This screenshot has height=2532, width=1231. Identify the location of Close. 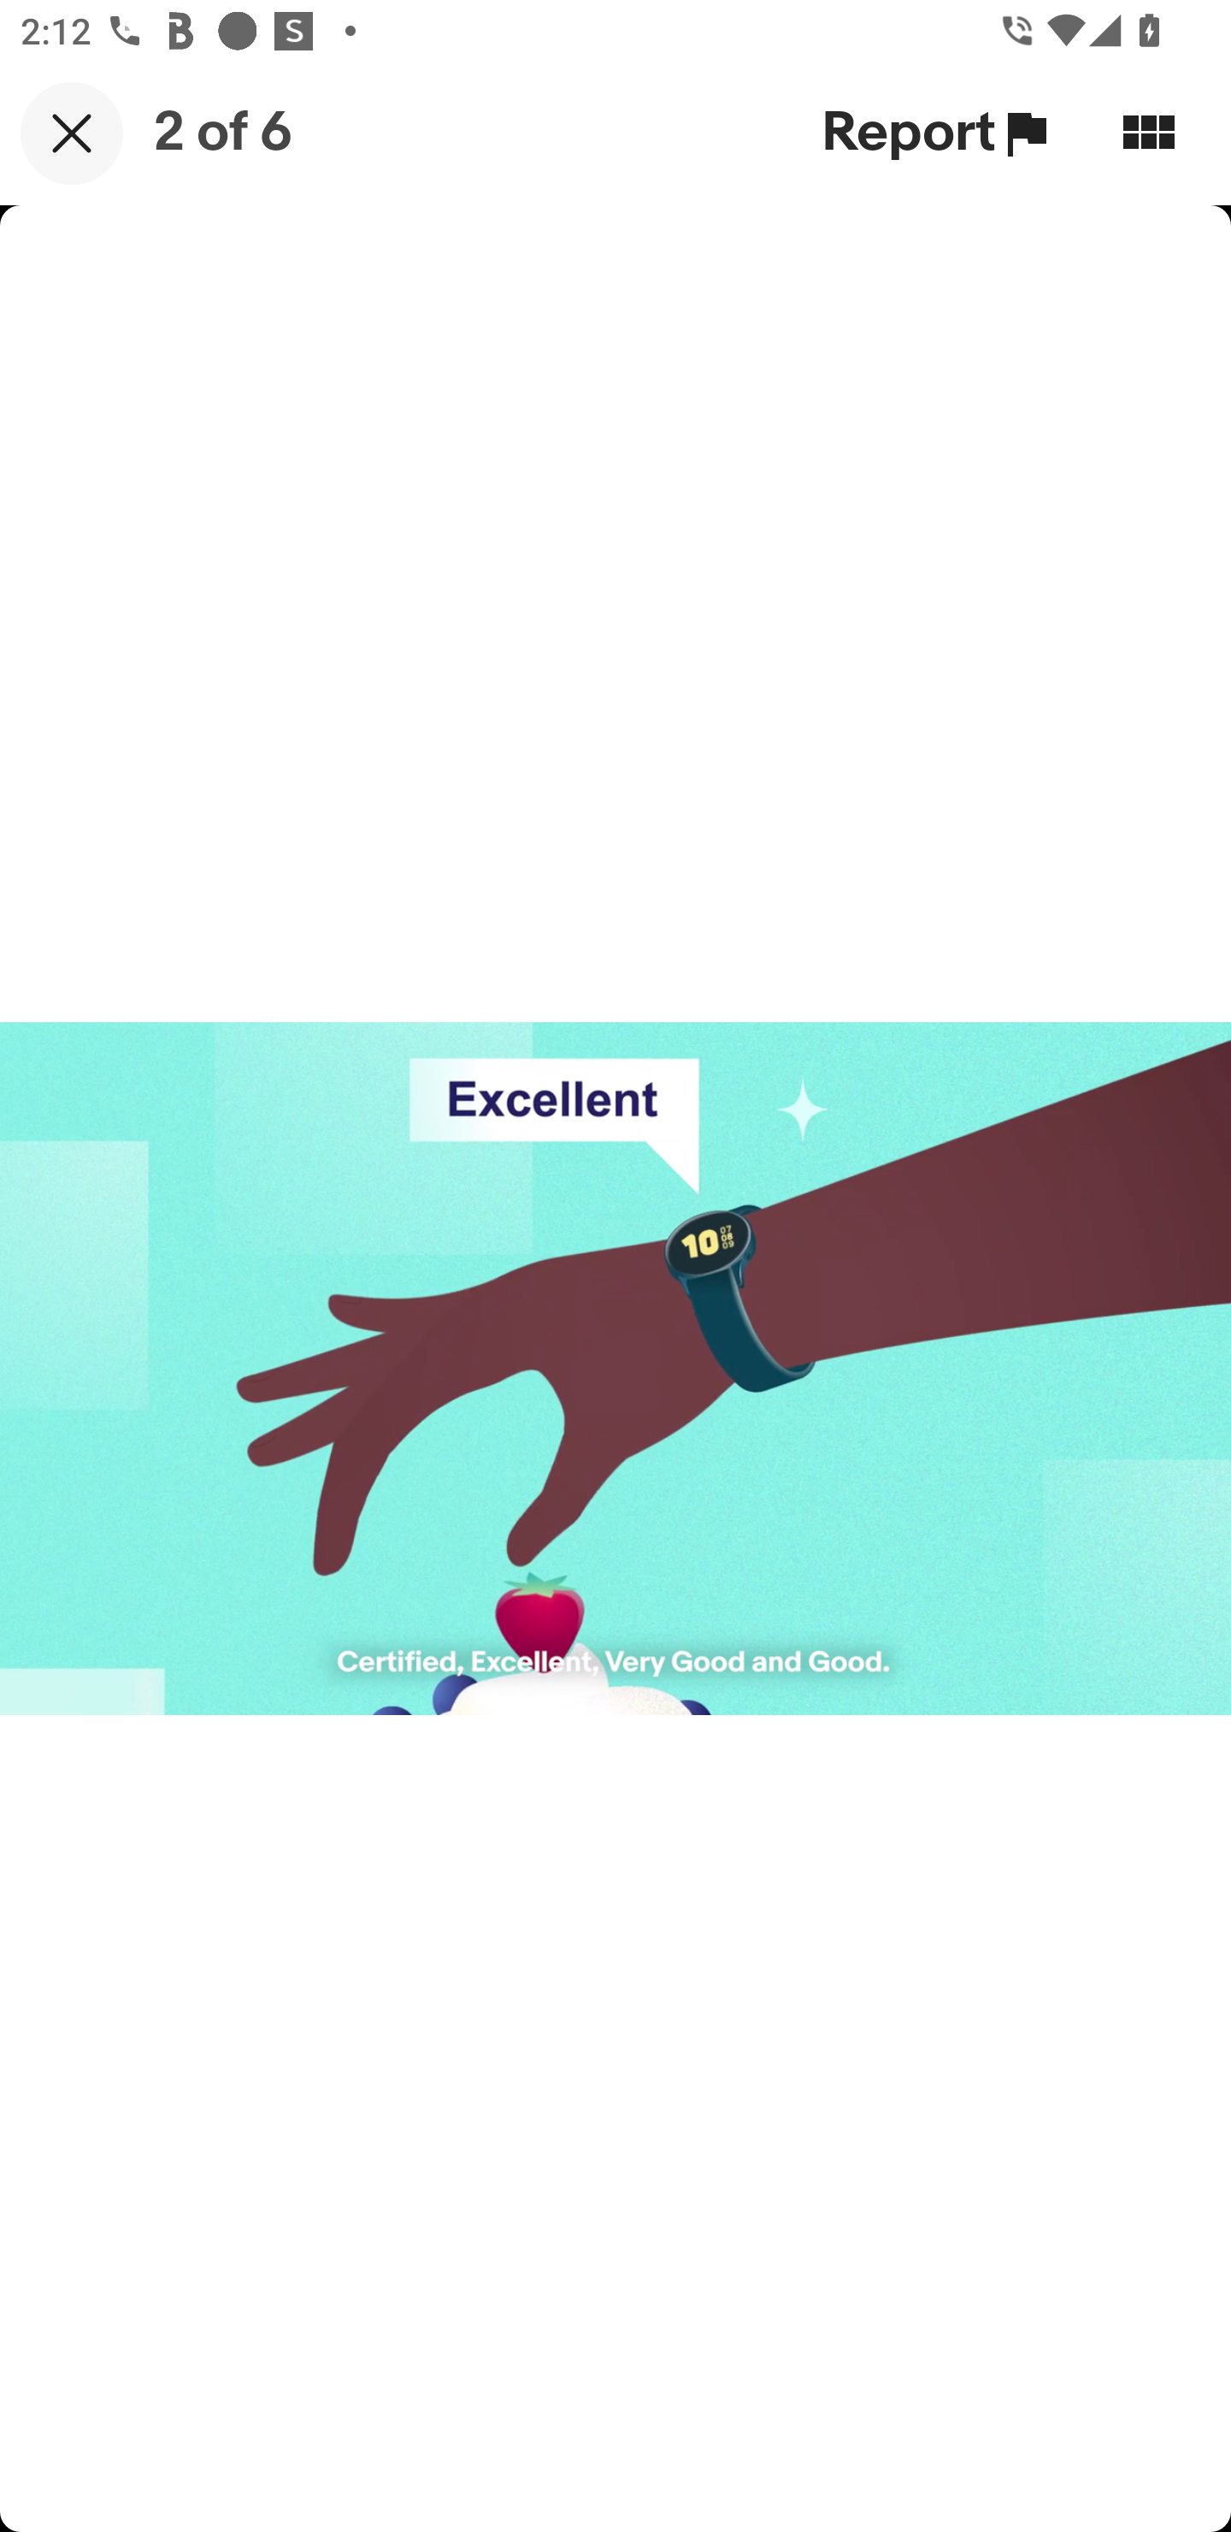
(72, 133).